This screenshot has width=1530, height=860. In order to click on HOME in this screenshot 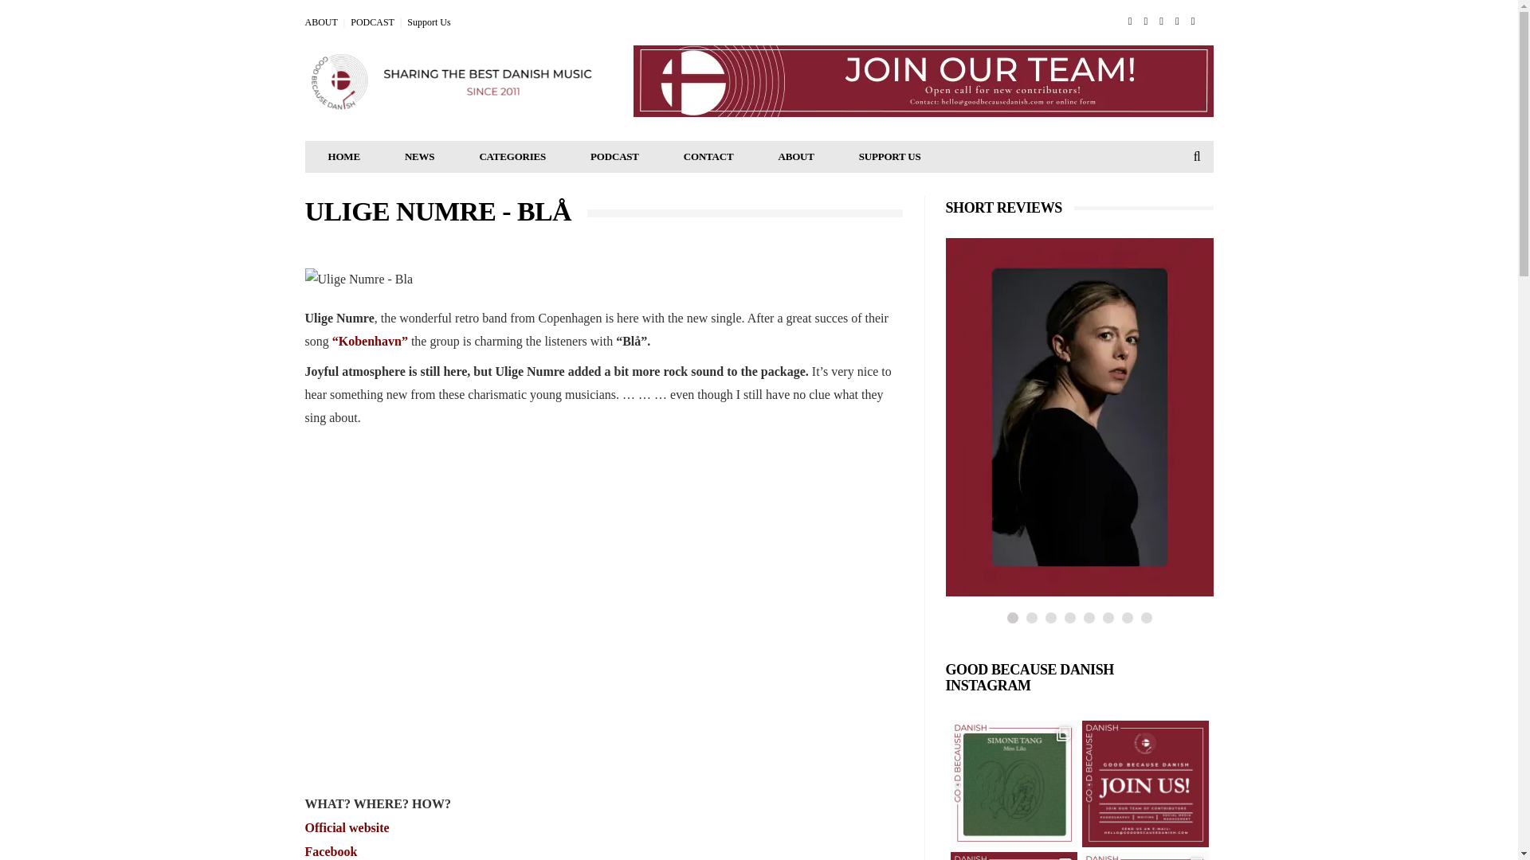, I will do `click(344, 157)`.